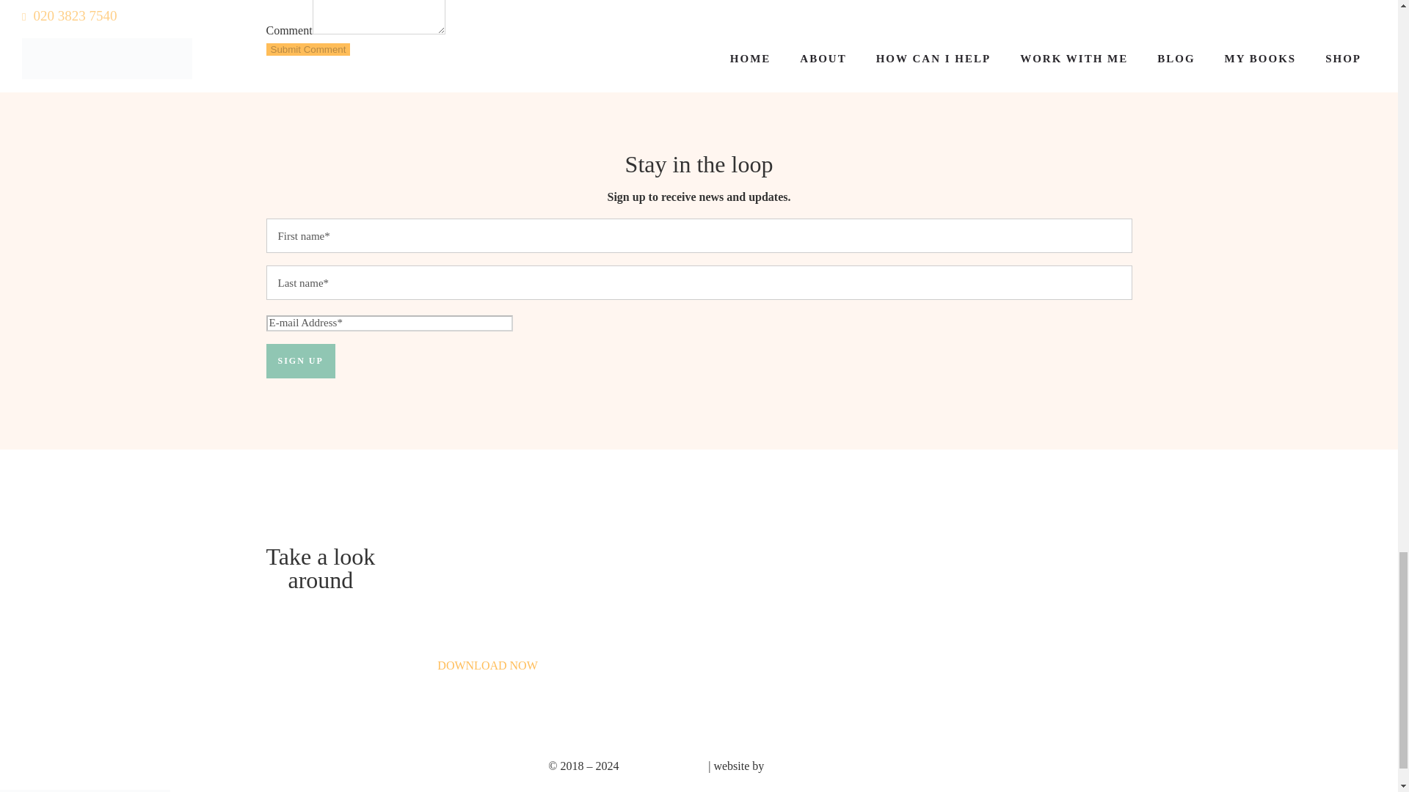  What do you see at coordinates (653, 584) in the screenshot?
I see `Disclaimer` at bounding box center [653, 584].